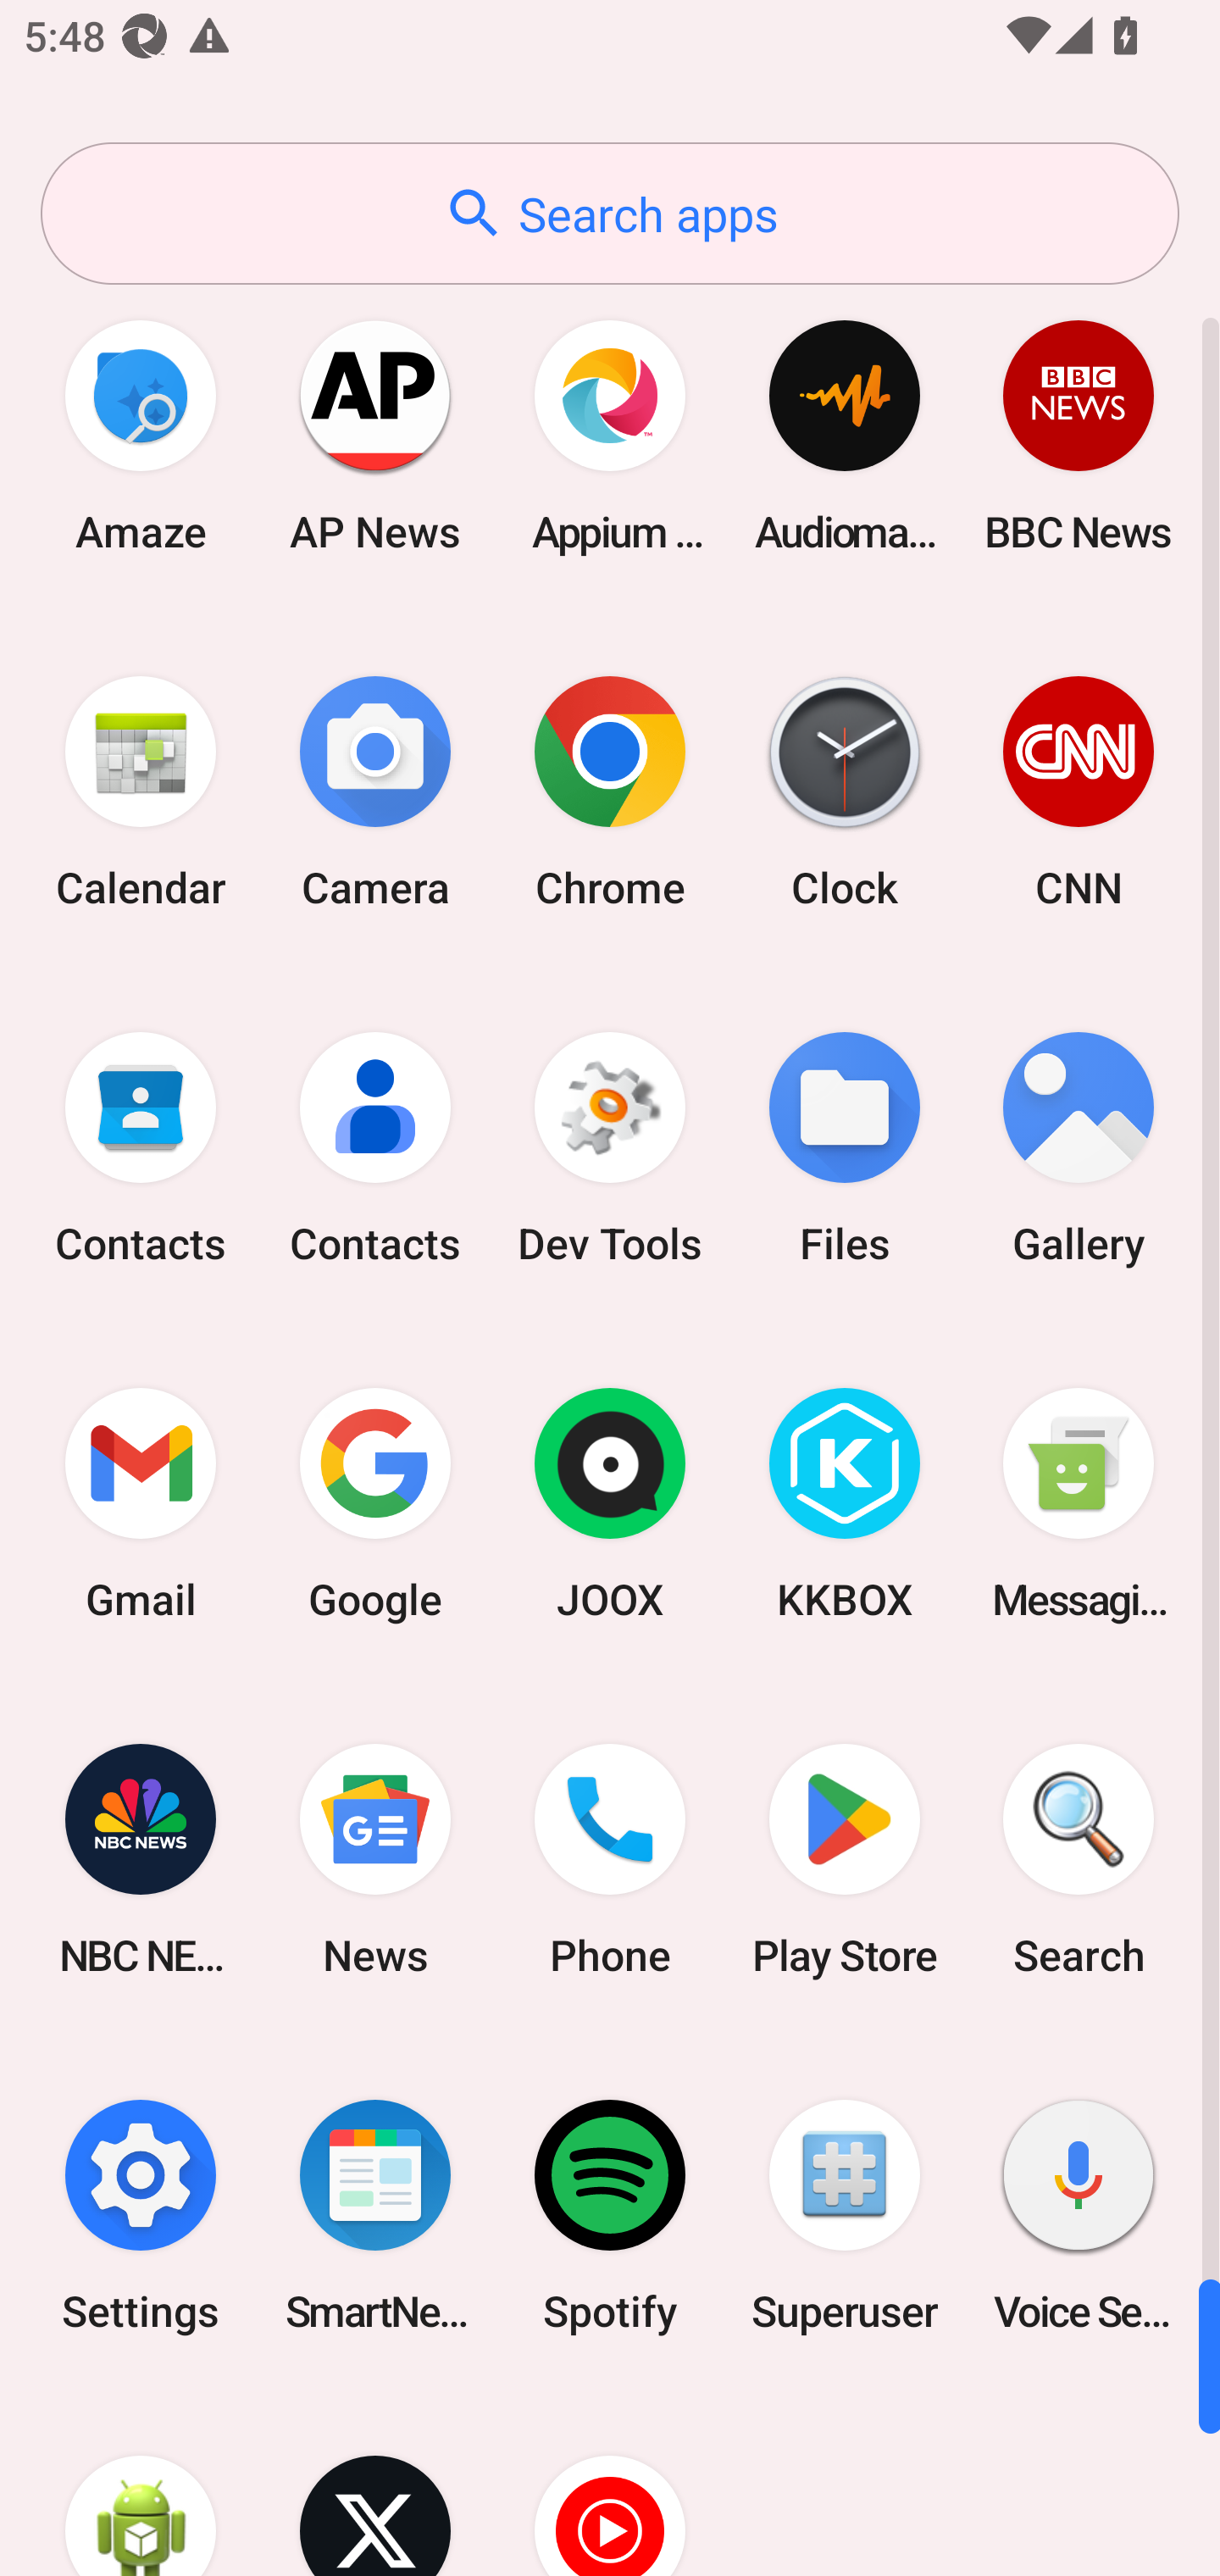  I want to click on Phone, so click(610, 1859).